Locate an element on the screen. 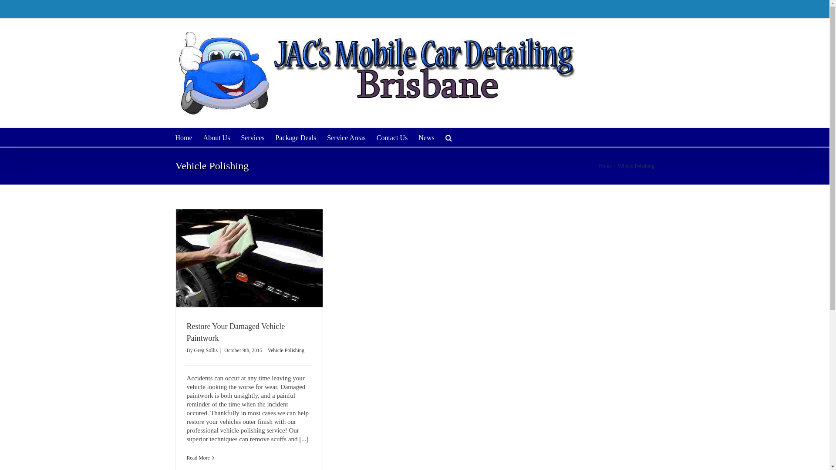  Read More is located at coordinates (198, 458).